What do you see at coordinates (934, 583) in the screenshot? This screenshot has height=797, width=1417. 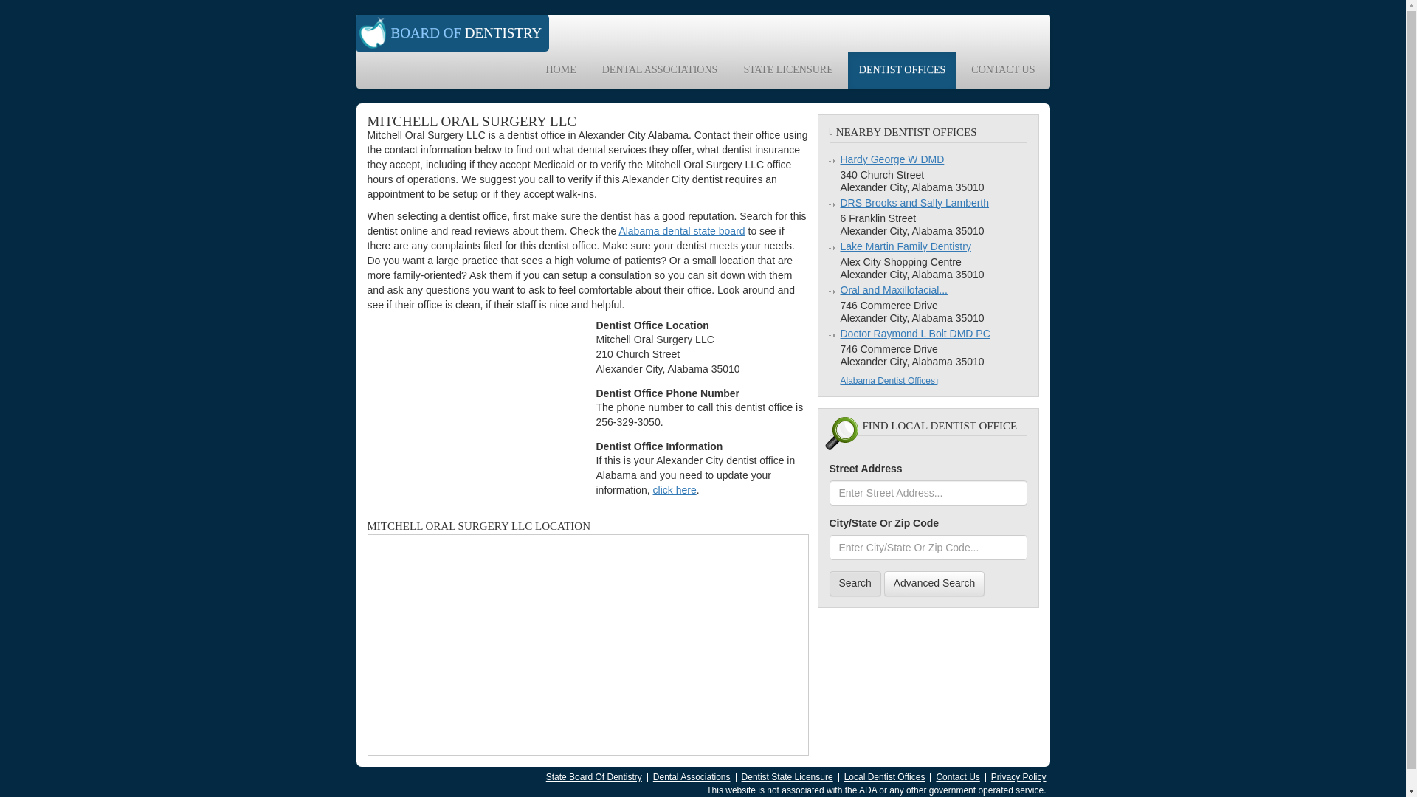 I see `Advanced Search` at bounding box center [934, 583].